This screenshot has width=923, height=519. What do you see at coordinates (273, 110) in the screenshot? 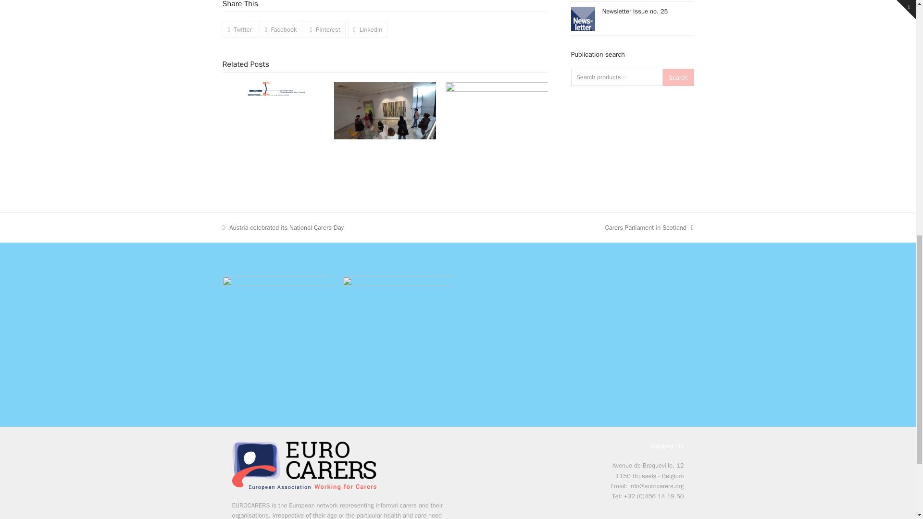
I see `Timeline to new EN institutional leadership` at bounding box center [273, 110].